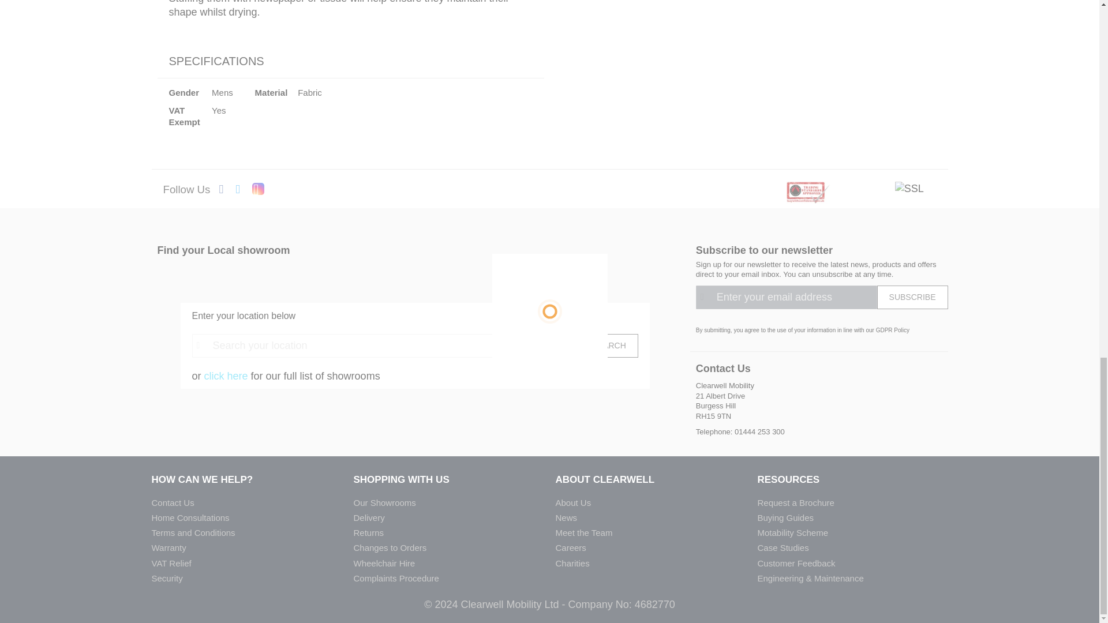 This screenshot has height=623, width=1108. What do you see at coordinates (913, 297) in the screenshot?
I see `Subscribe` at bounding box center [913, 297].